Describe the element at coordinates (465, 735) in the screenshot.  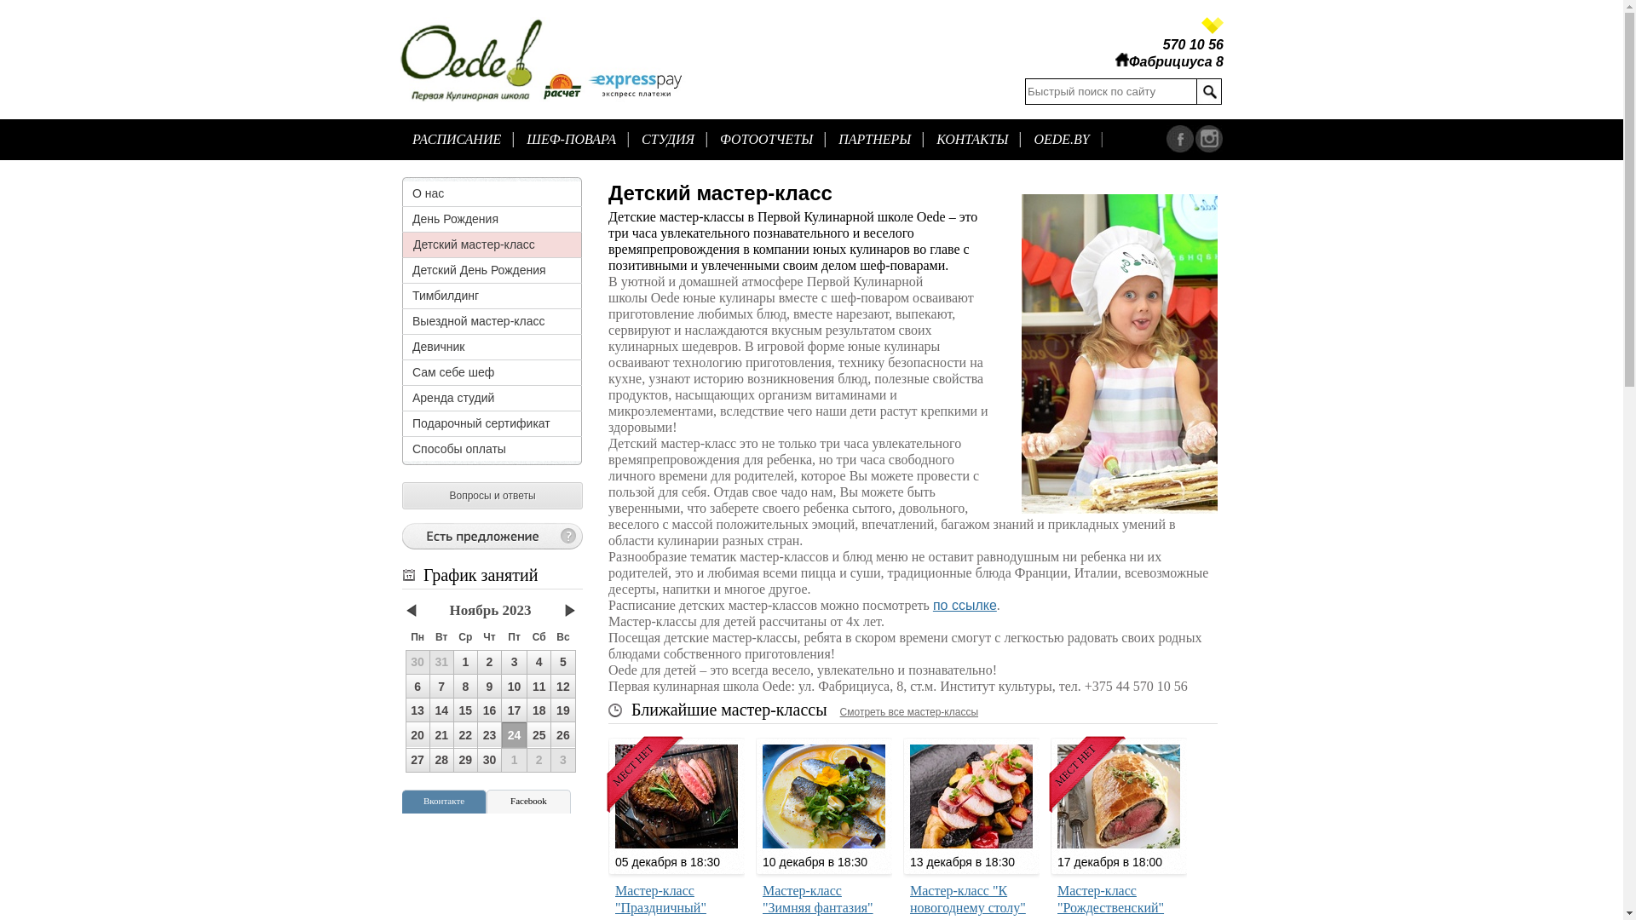
I see `22` at that location.